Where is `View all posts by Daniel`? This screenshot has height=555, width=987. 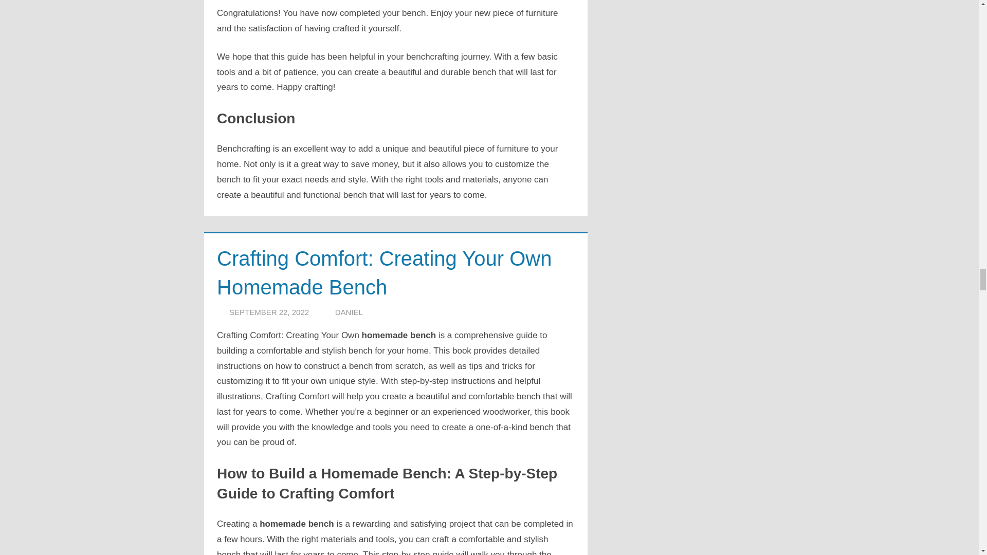 View all posts by Daniel is located at coordinates (349, 312).